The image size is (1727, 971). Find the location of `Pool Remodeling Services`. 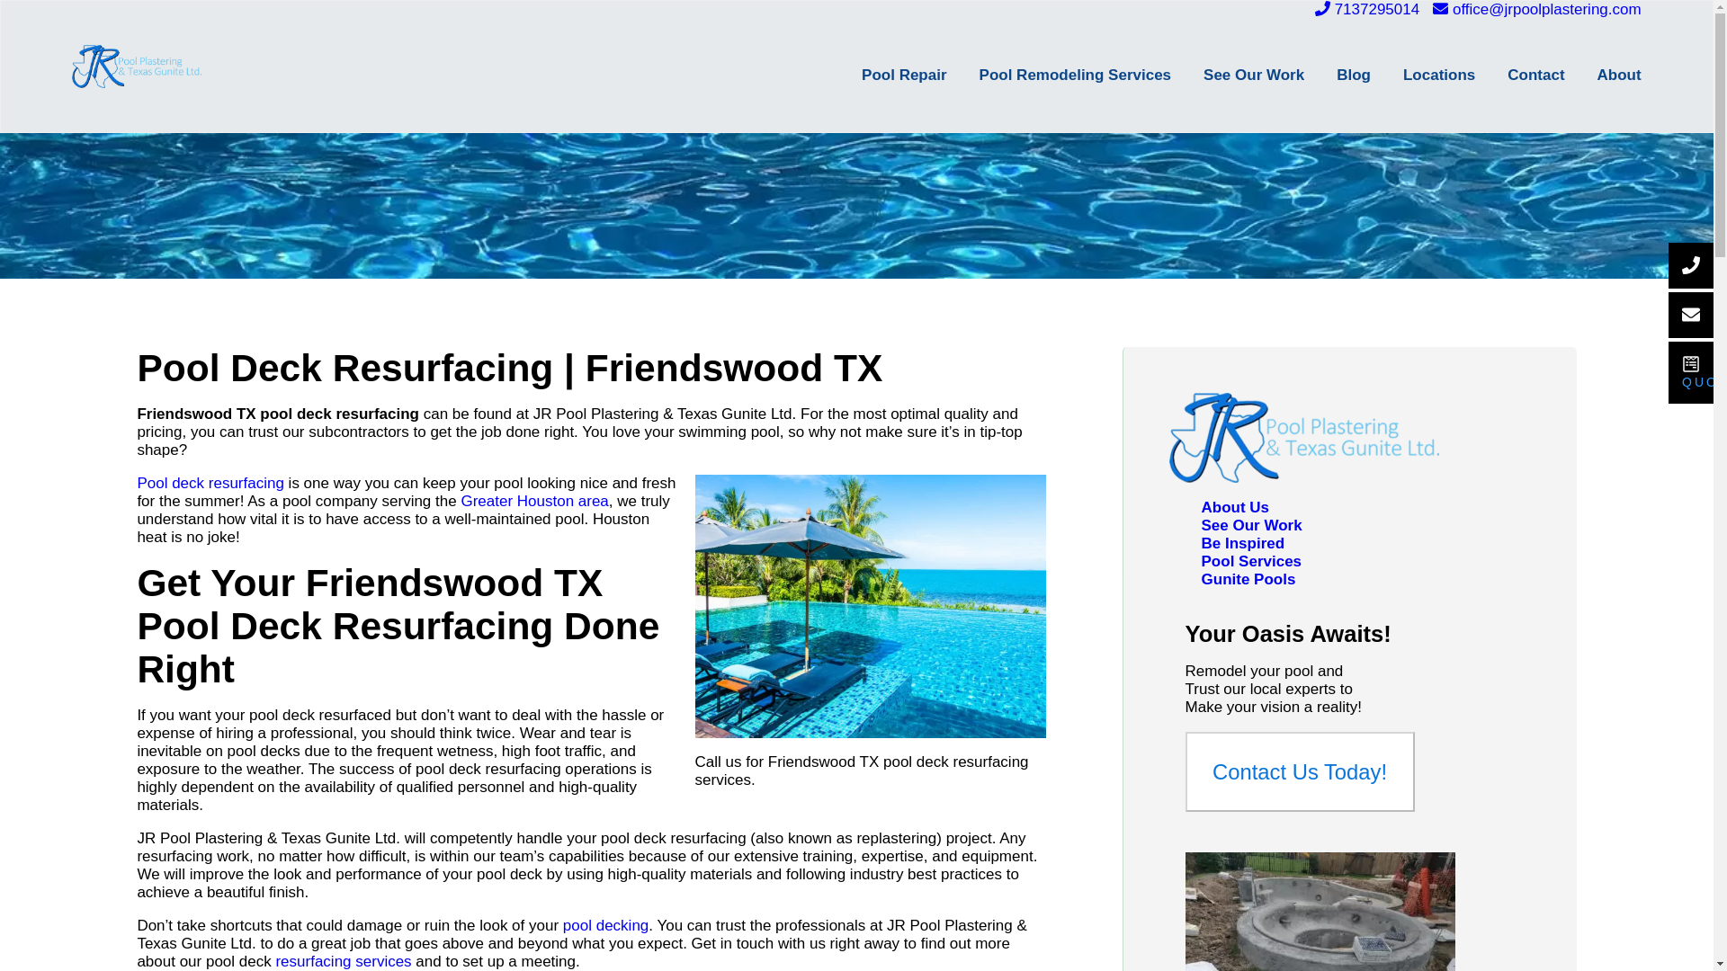

Pool Remodeling Services is located at coordinates (1060, 75).